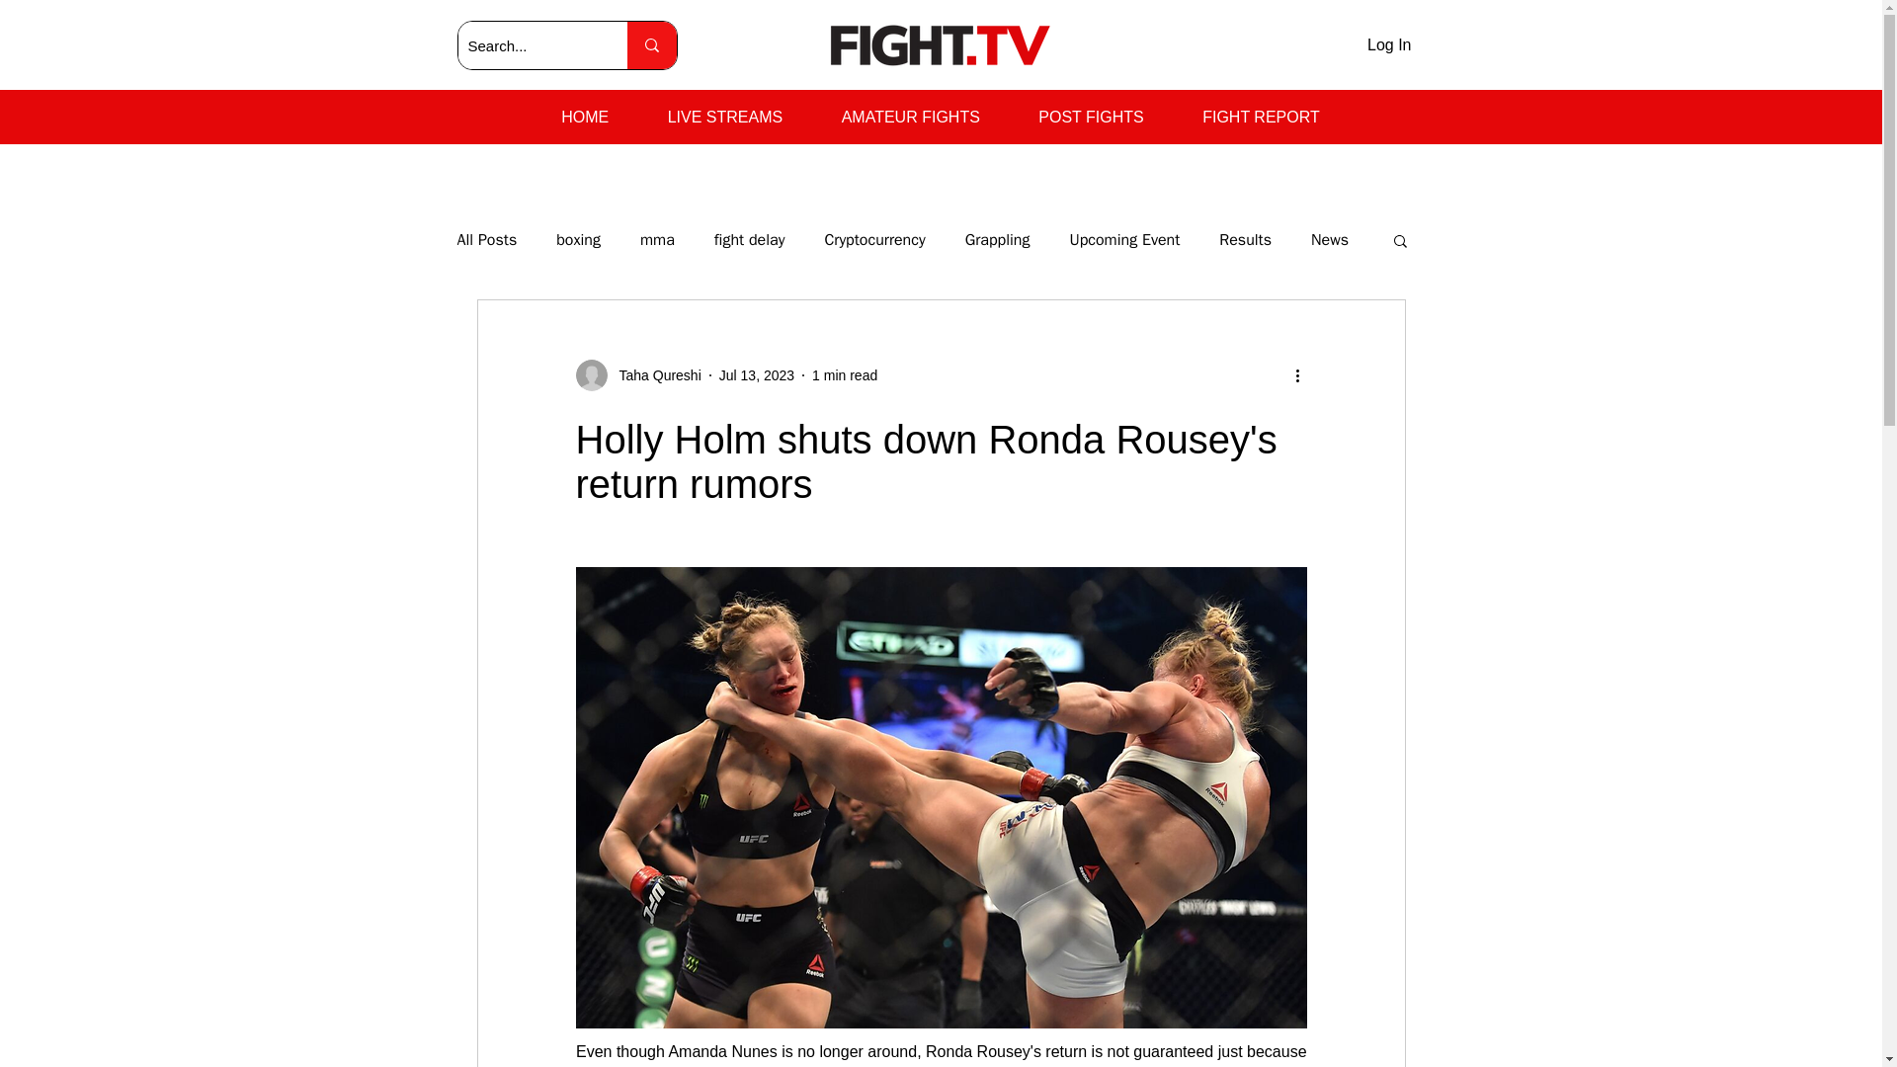  Describe the element at coordinates (873, 239) in the screenshot. I see `Cryptocurrency` at that location.